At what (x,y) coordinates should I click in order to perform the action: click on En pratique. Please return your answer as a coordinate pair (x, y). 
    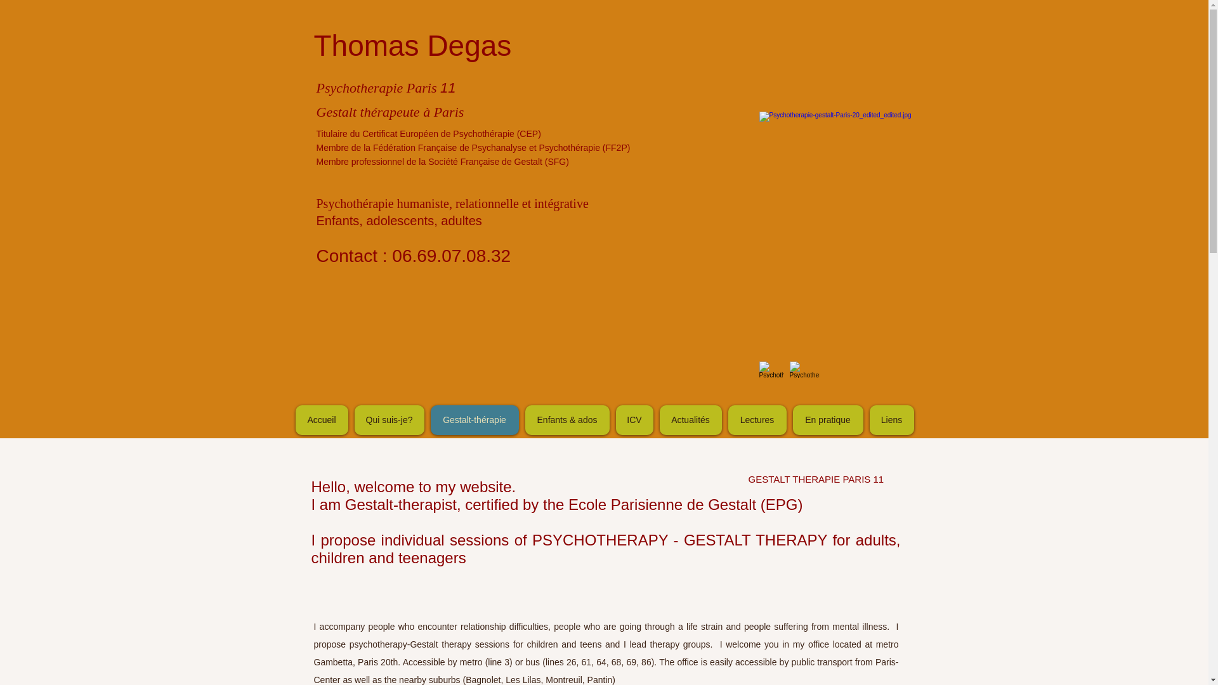
    Looking at the image, I should click on (828, 420).